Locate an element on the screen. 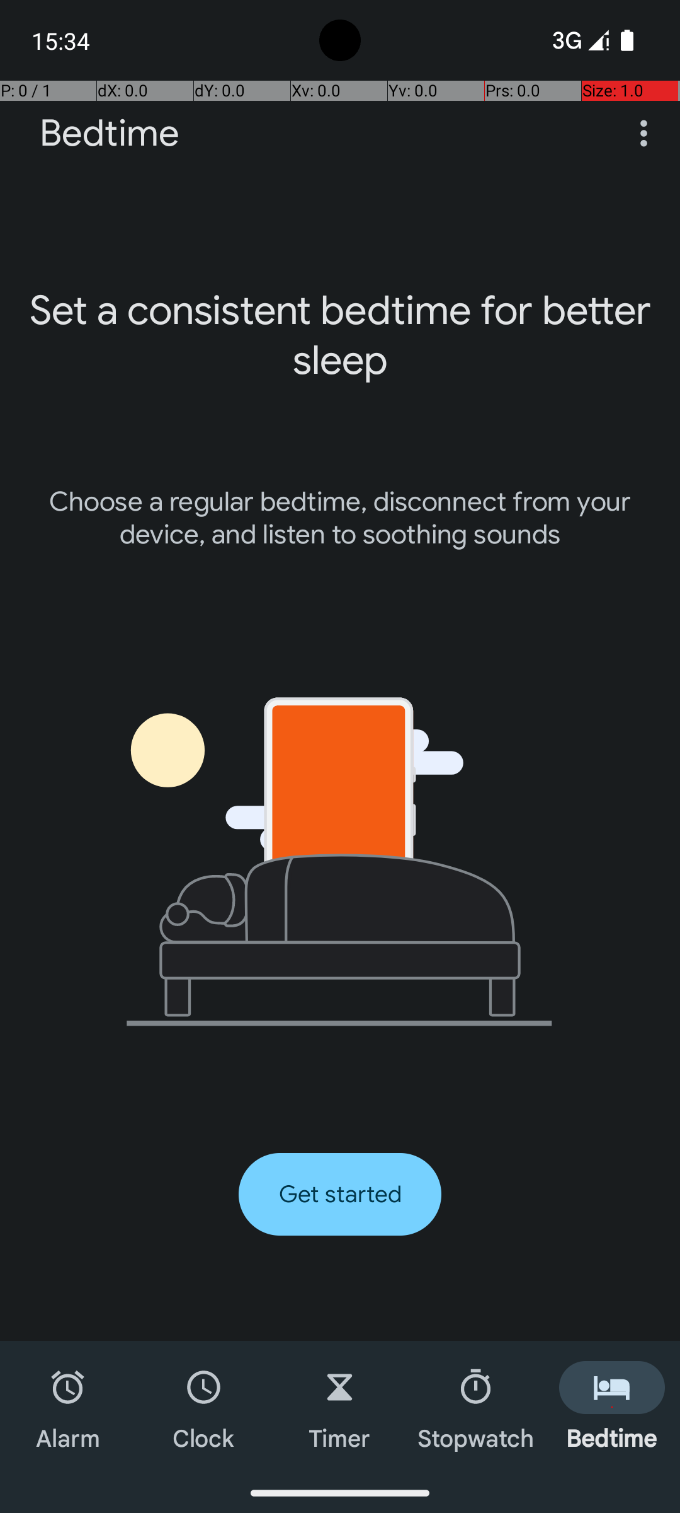  Set a consistent bedtime for better sleep is located at coordinates (340, 335).